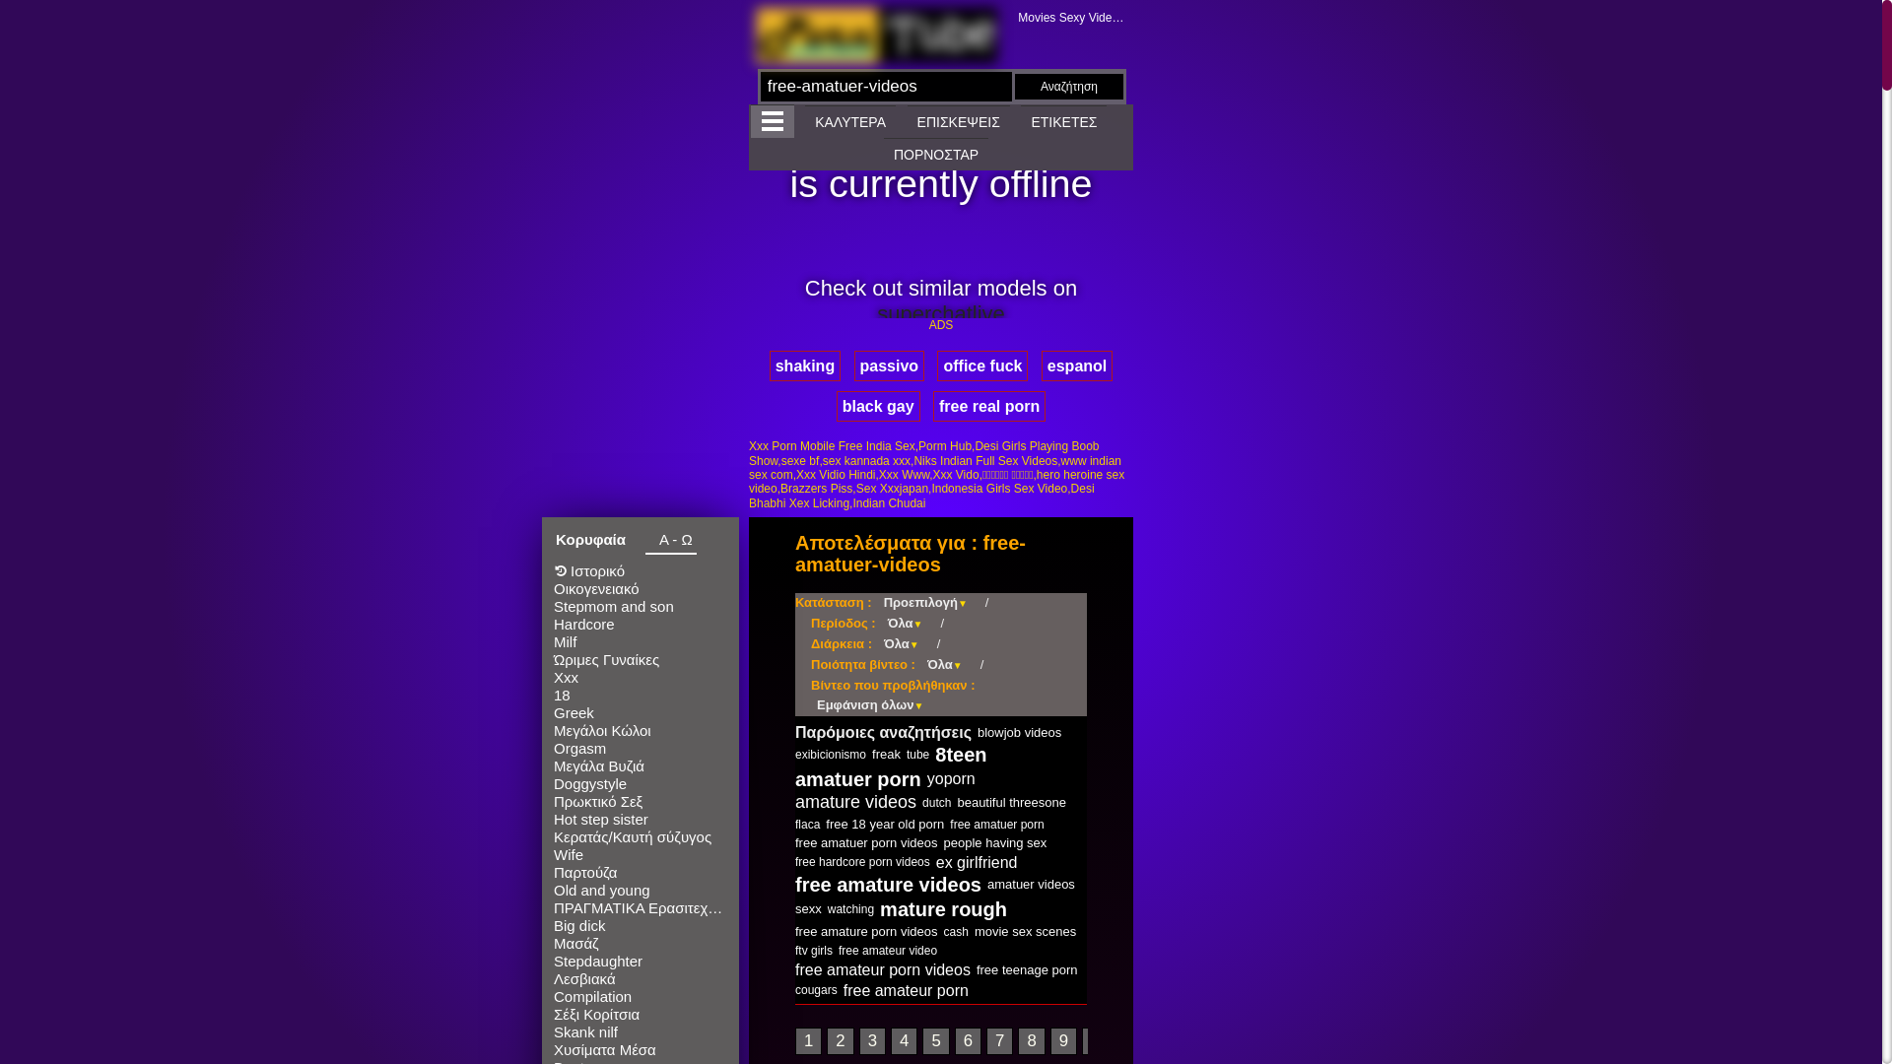 The width and height of the screenshot is (1892, 1064). What do you see at coordinates (814, 951) in the screenshot?
I see `ftv girls` at bounding box center [814, 951].